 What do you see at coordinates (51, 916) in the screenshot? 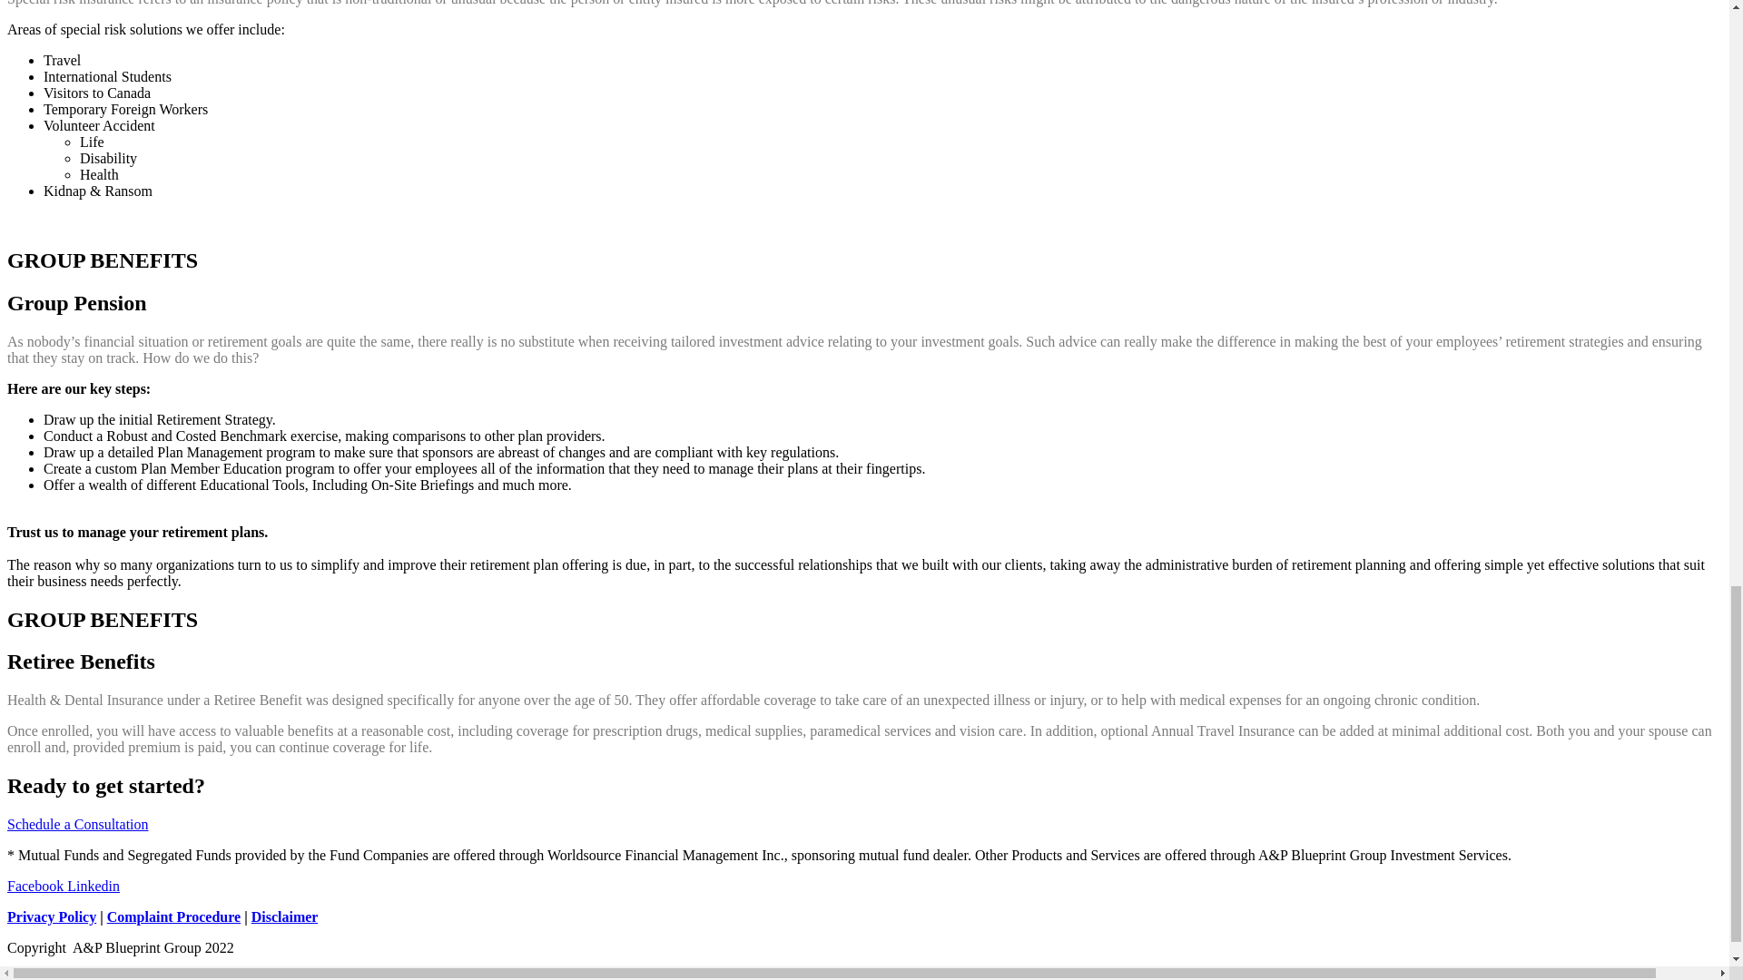
I see `Privacy Policy` at bounding box center [51, 916].